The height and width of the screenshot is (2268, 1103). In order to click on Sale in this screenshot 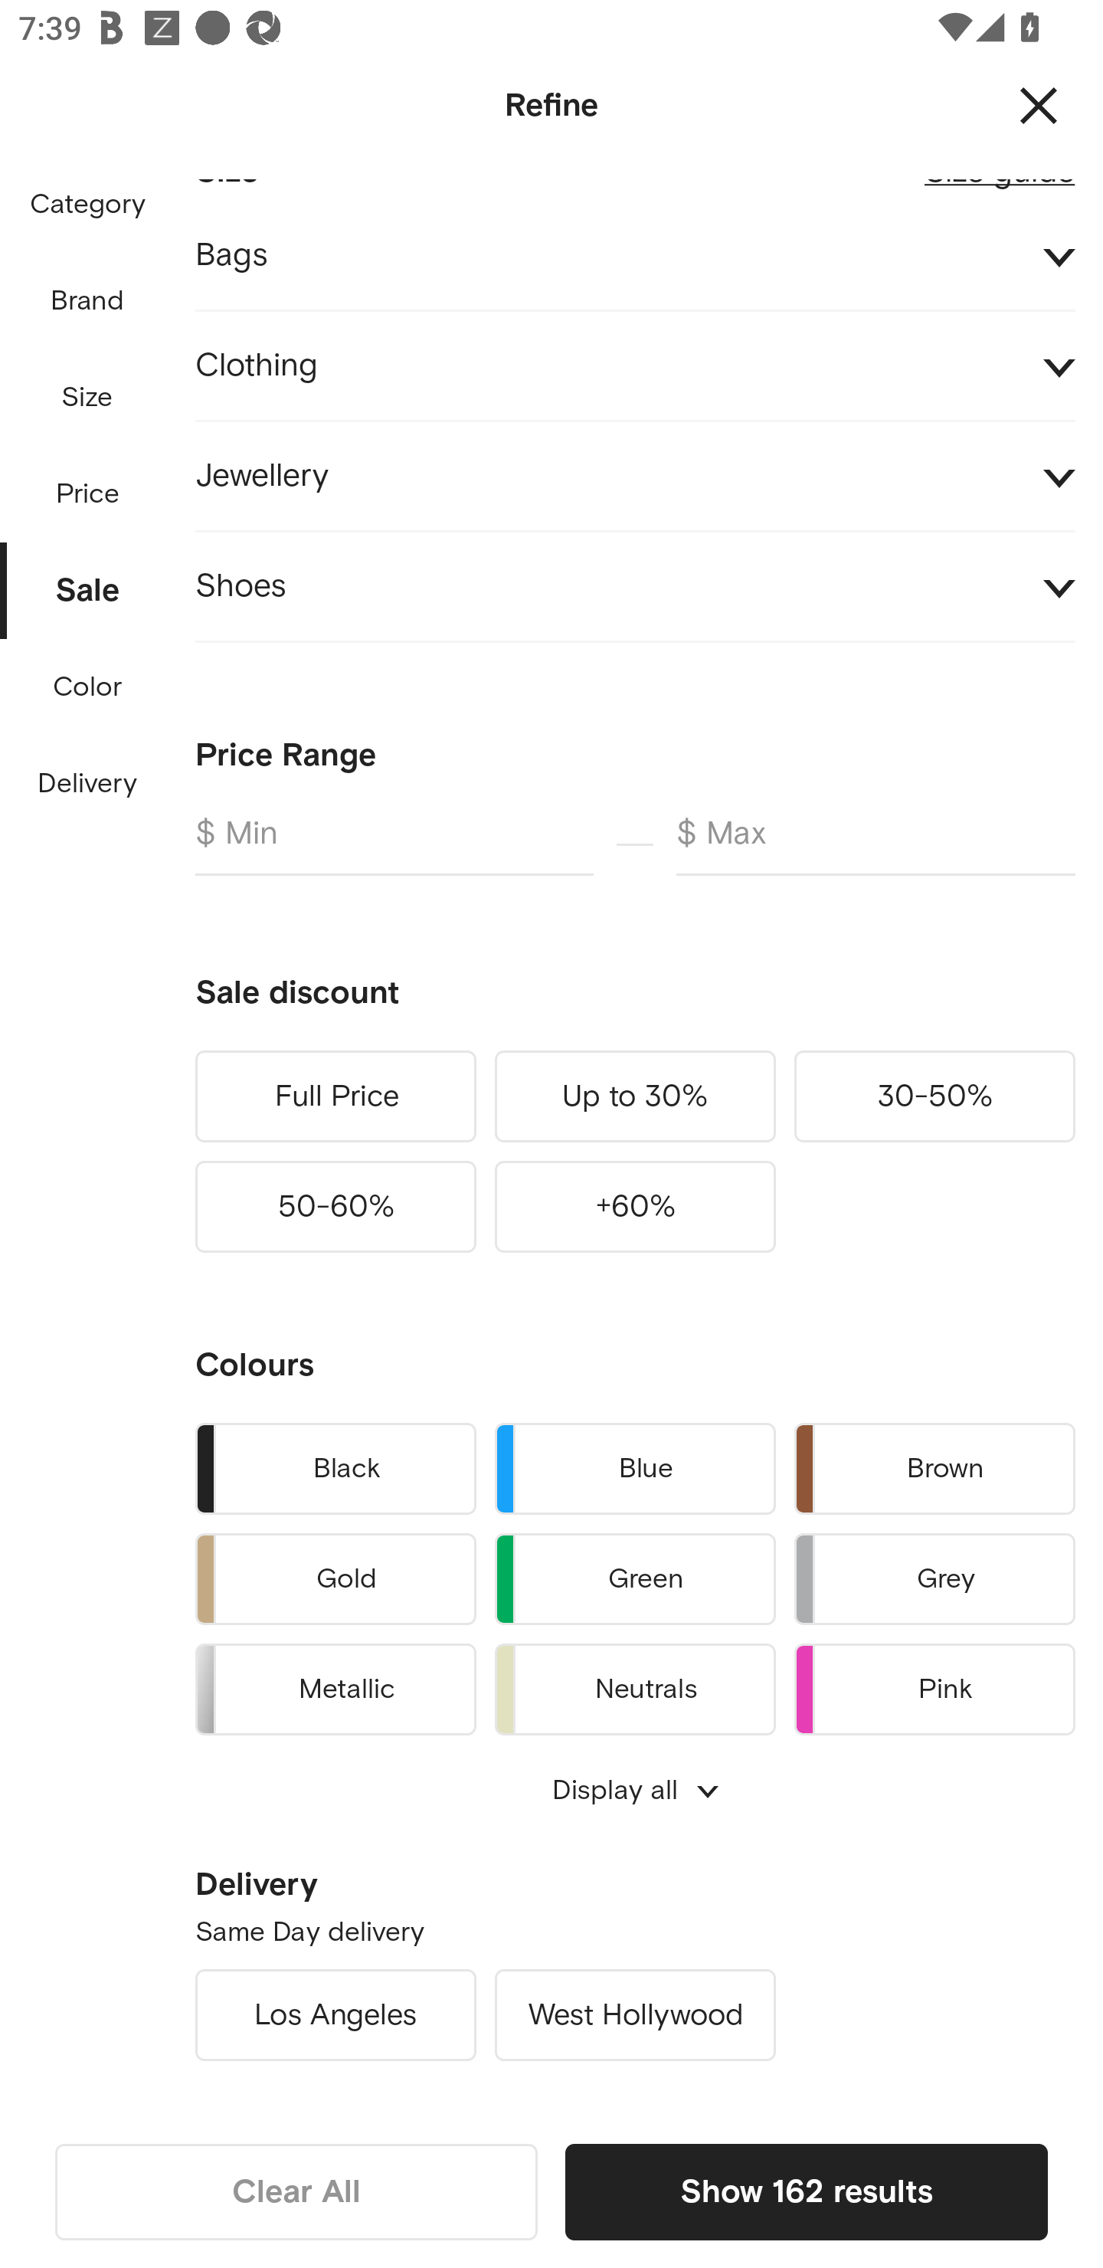, I will do `click(88, 584)`.